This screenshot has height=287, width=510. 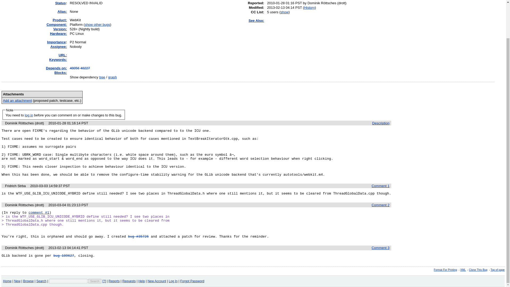 What do you see at coordinates (58, 47) in the screenshot?
I see `Assignee:` at bounding box center [58, 47].